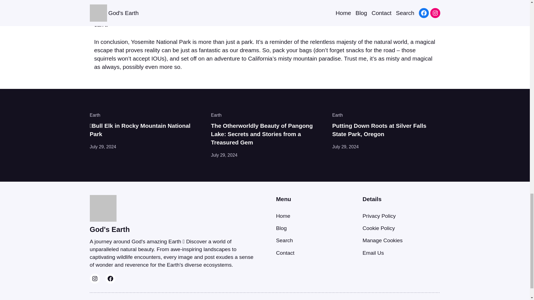 This screenshot has height=300, width=534. Describe the element at coordinates (216, 115) in the screenshot. I see `Earth` at that location.